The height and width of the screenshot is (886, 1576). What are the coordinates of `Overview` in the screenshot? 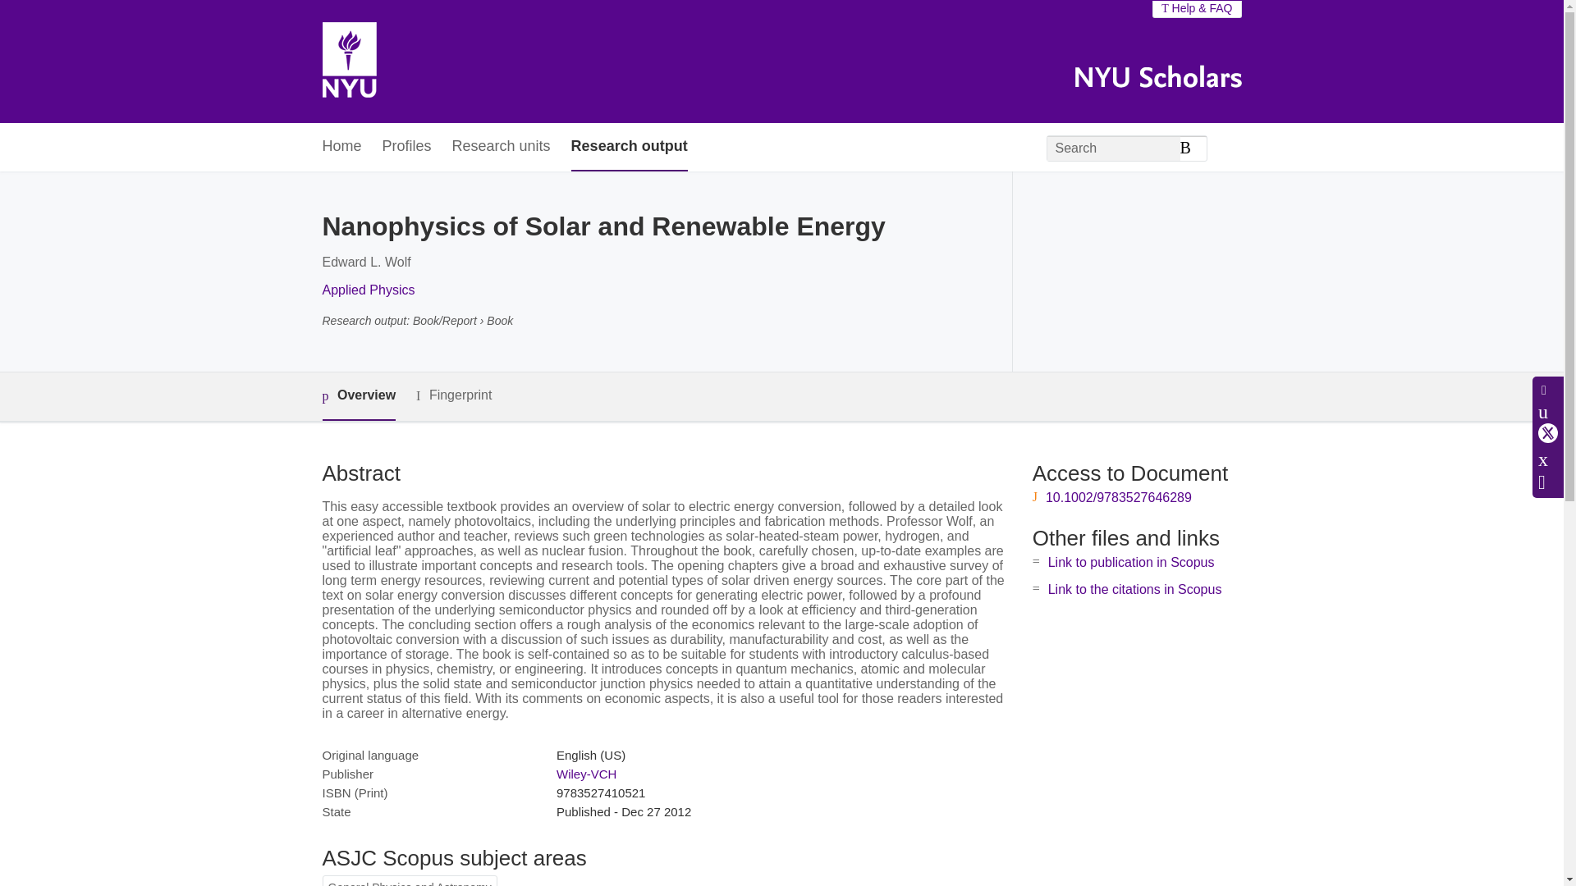 It's located at (358, 396).